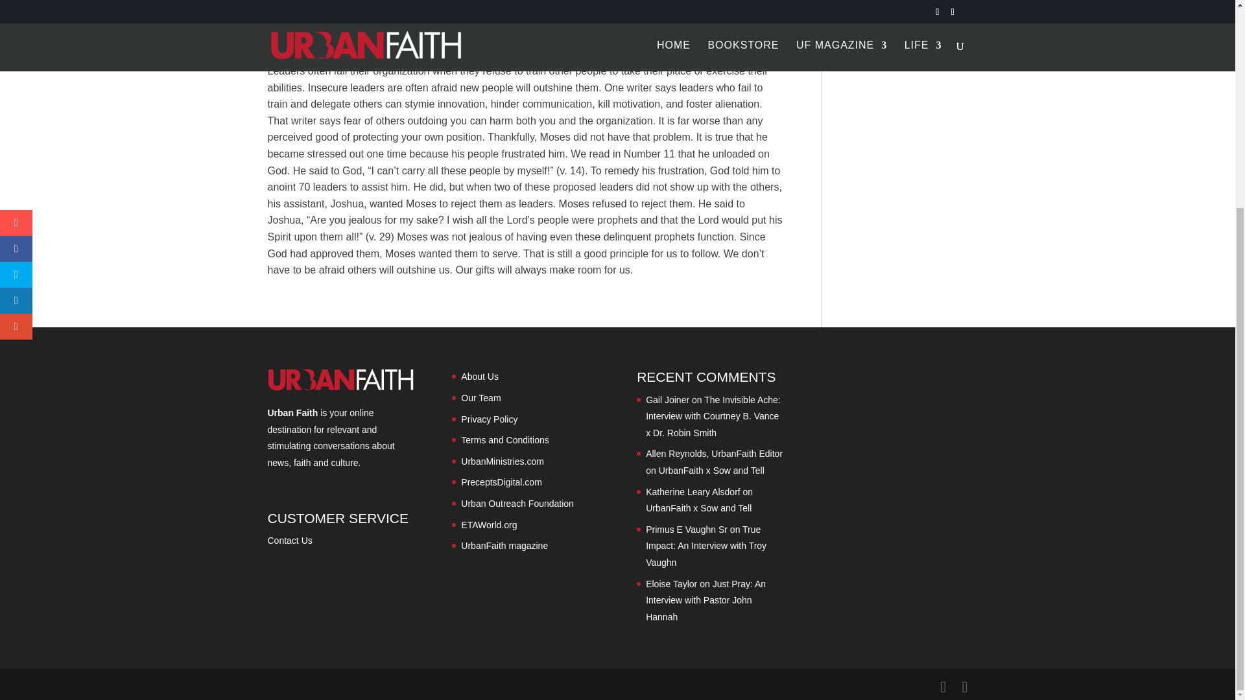  What do you see at coordinates (480, 398) in the screenshot?
I see `Our Team` at bounding box center [480, 398].